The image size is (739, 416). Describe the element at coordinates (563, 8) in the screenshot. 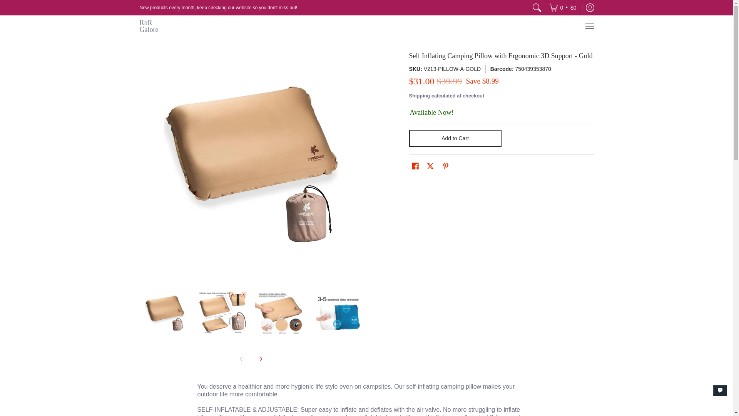

I see `Cart` at that location.